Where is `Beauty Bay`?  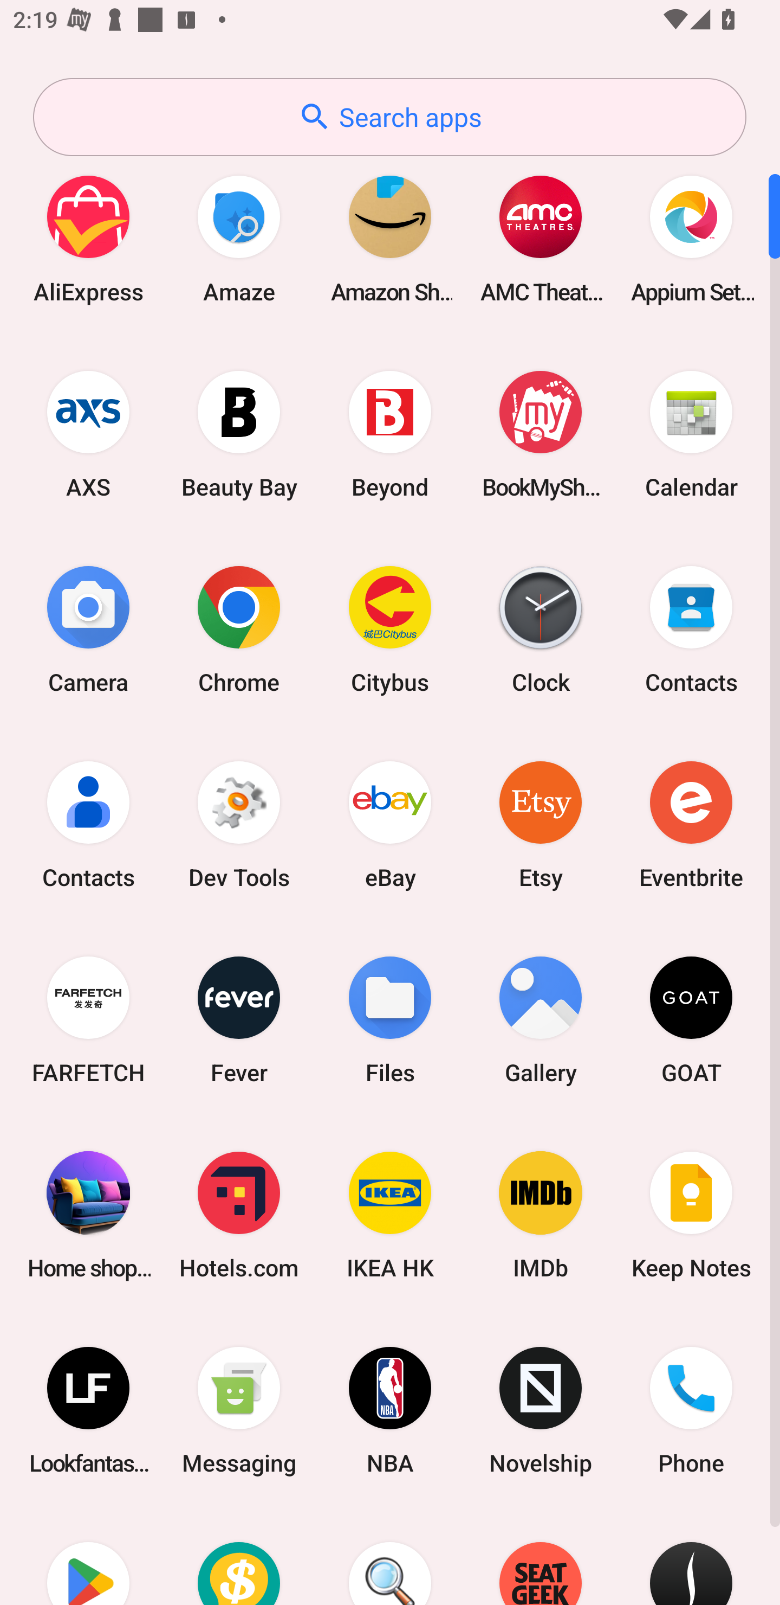 Beauty Bay is located at coordinates (239, 434).